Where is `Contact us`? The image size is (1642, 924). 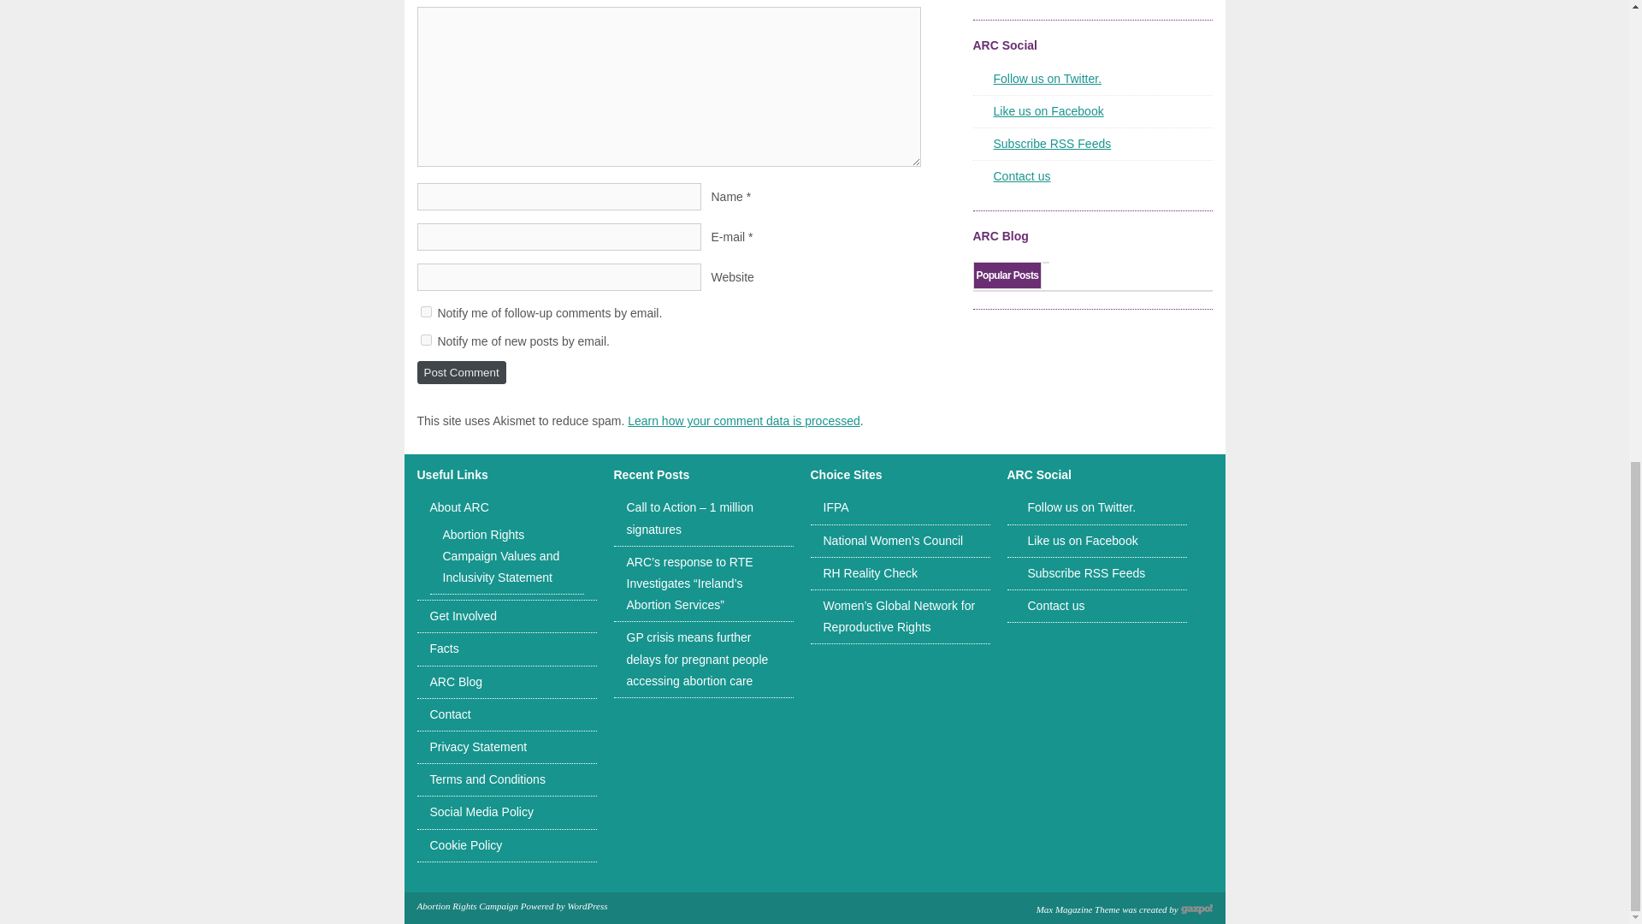 Contact us is located at coordinates (1021, 175).